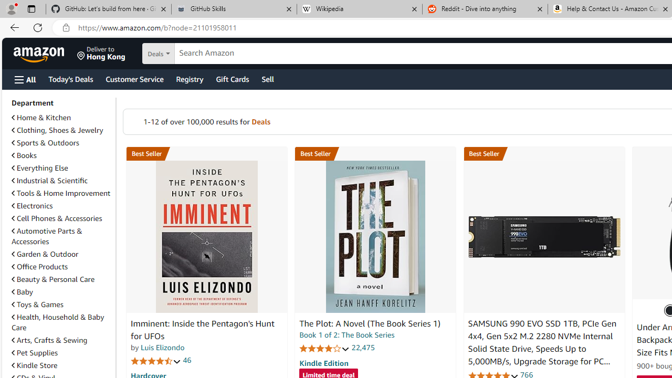 This screenshot has width=672, height=378. What do you see at coordinates (163, 348) in the screenshot?
I see `Luis Elizondo` at bounding box center [163, 348].